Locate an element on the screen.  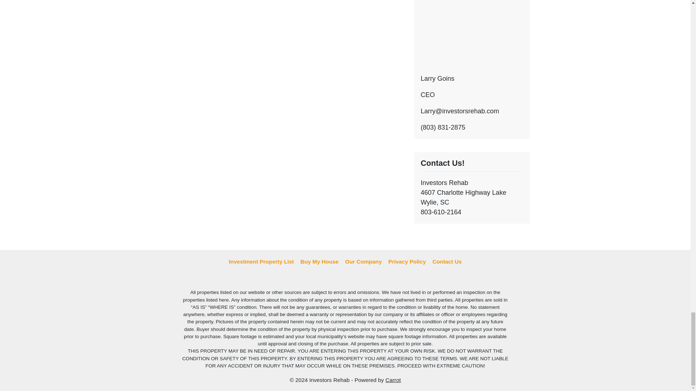
Contact Us is located at coordinates (447, 261).